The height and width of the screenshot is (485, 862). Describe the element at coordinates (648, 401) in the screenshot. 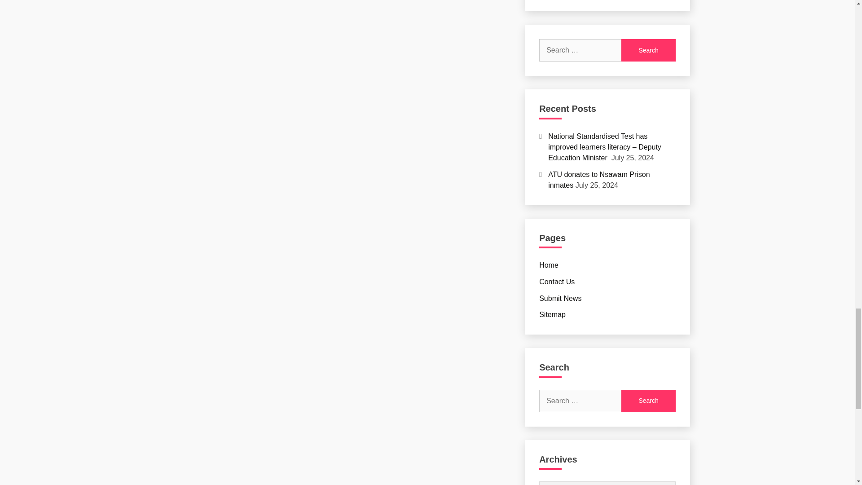

I see `Search` at that location.